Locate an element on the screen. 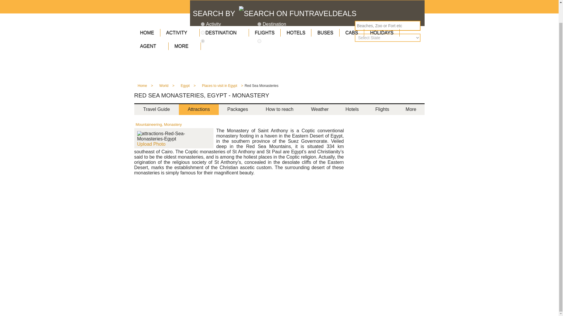 The height and width of the screenshot is (316, 563). Red Sea Monasteries Egypt is located at coordinates (174, 136).